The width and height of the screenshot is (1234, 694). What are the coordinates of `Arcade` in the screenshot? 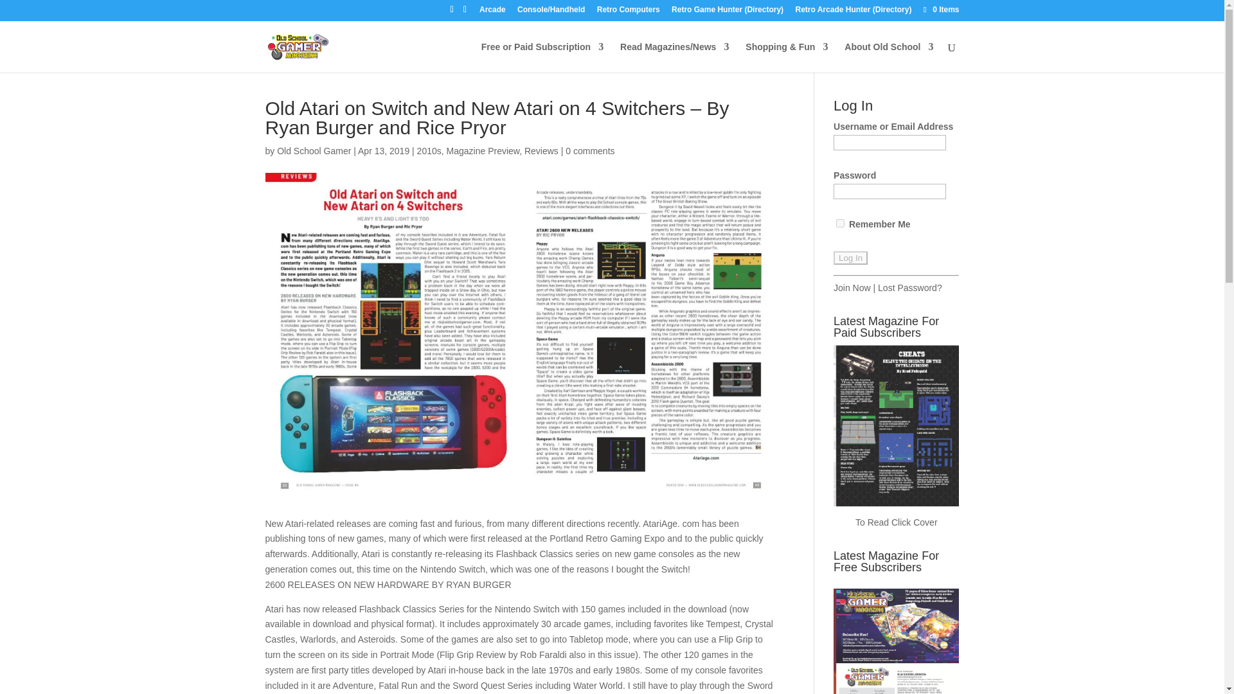 It's located at (492, 12).